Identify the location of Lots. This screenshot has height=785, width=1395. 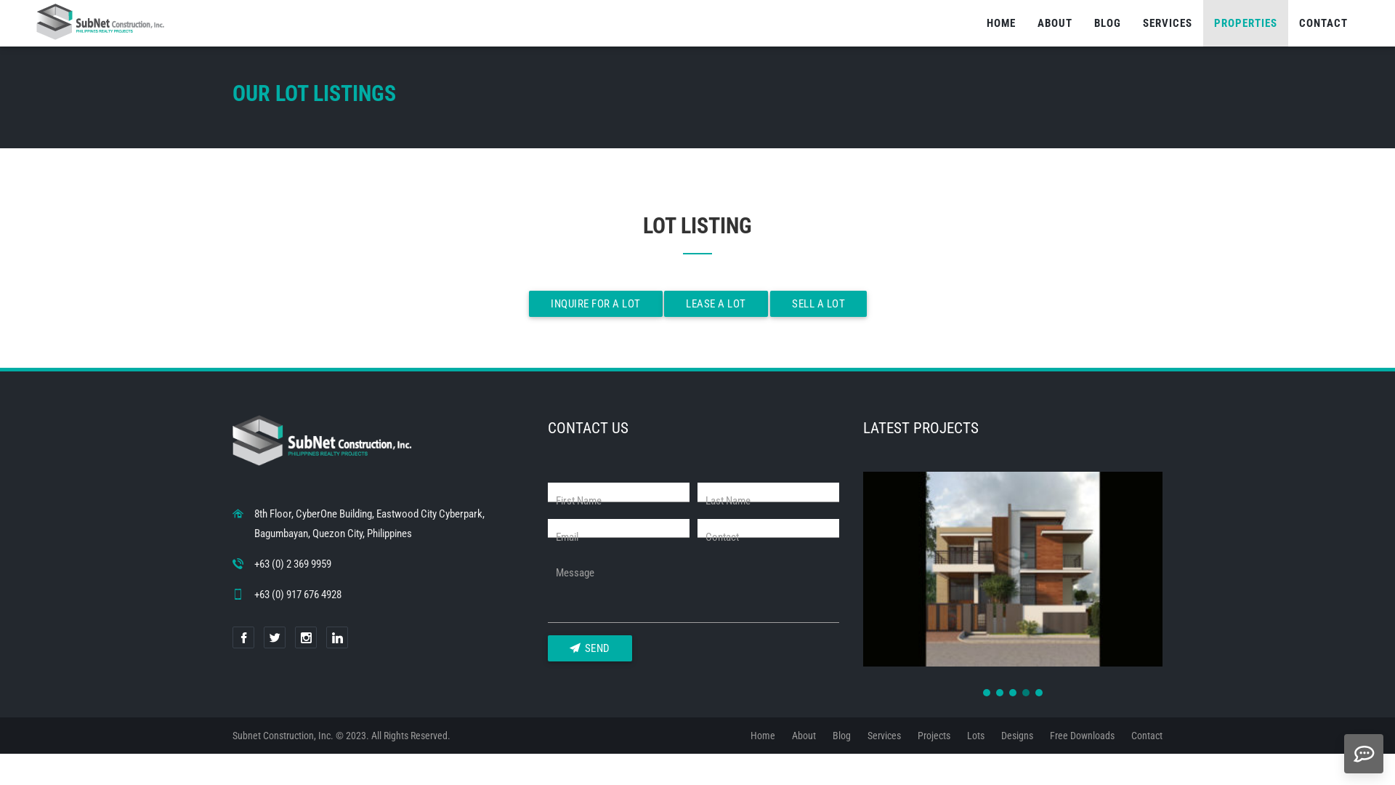
(976, 736).